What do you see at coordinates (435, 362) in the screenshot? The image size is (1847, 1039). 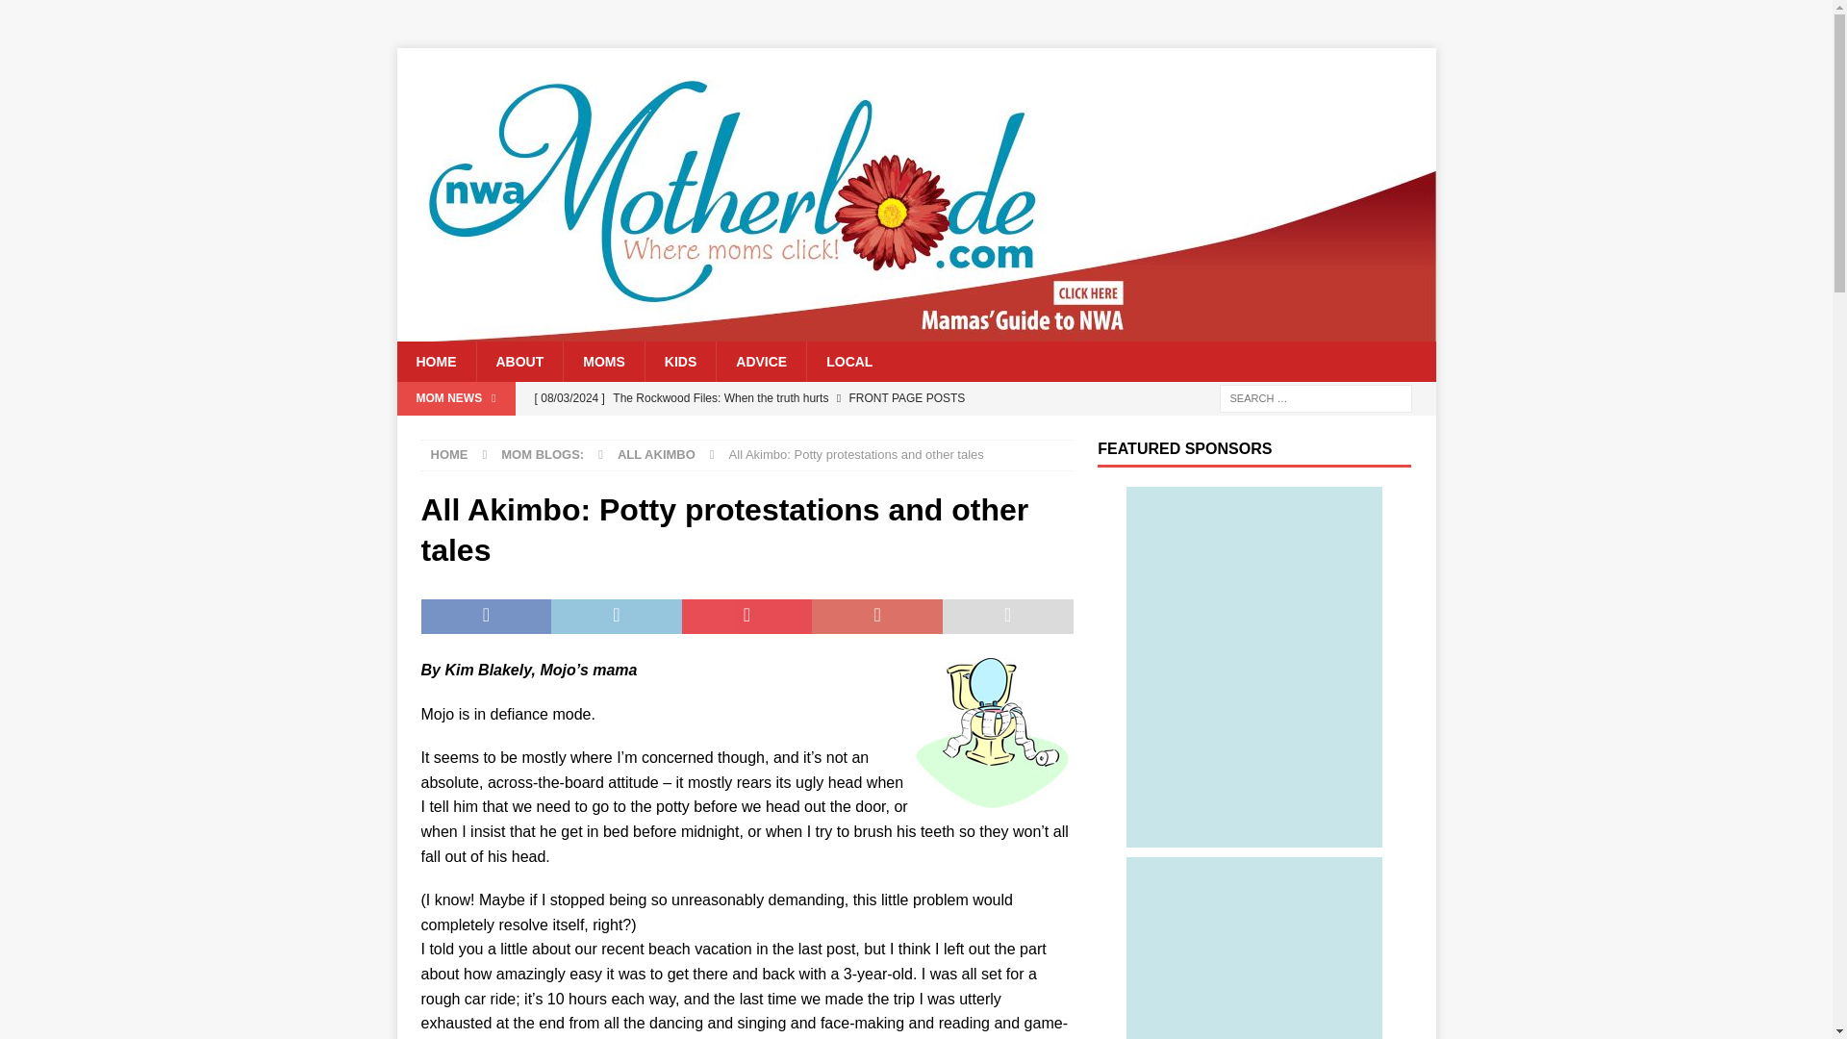 I see `HOME` at bounding box center [435, 362].